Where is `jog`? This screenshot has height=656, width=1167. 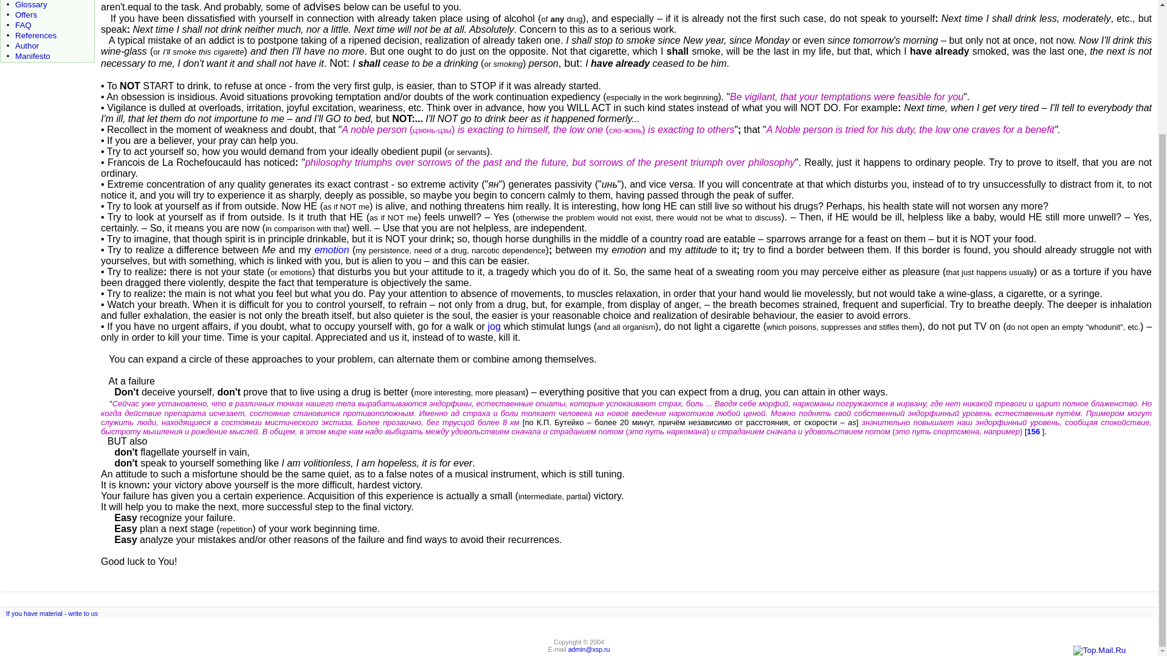 jog is located at coordinates (494, 327).